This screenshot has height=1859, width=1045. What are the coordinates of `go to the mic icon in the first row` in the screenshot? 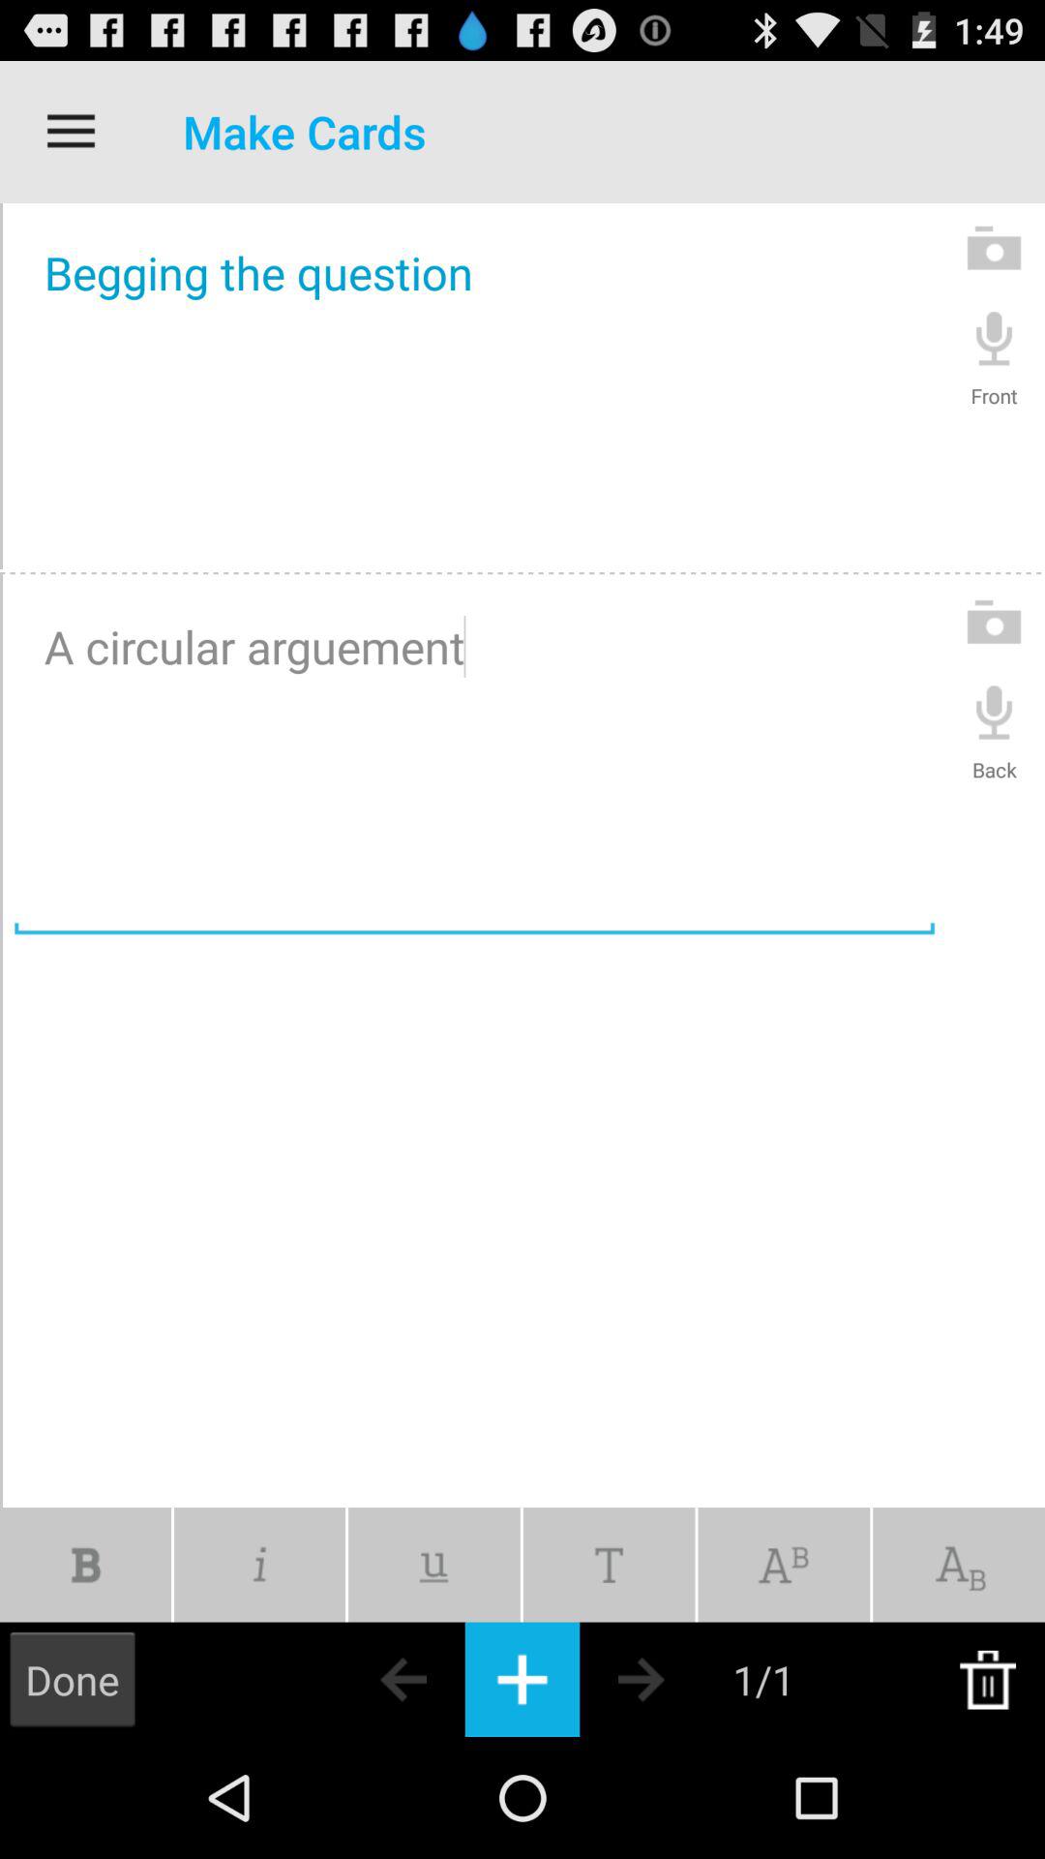 It's located at (995, 337).